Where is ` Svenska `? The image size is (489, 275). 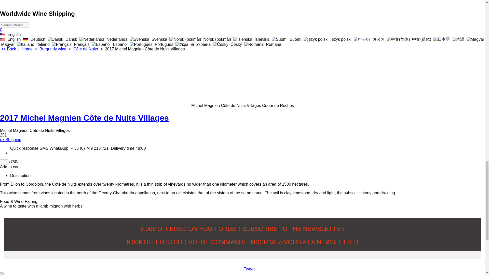
 Svenska  is located at coordinates (149, 39).